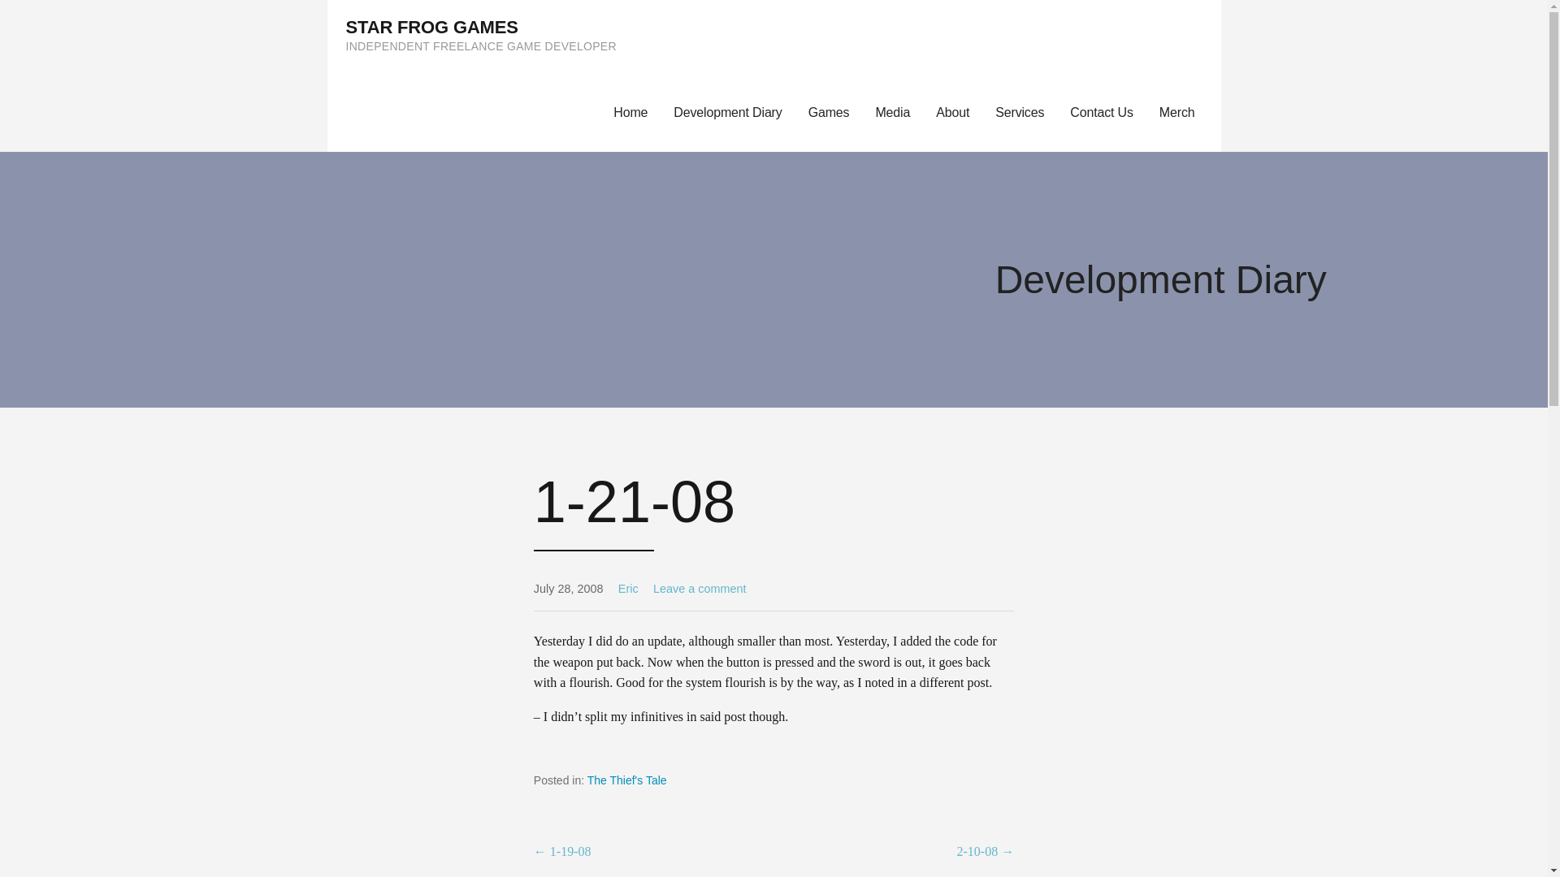 This screenshot has width=1560, height=877. I want to click on Development Diary, so click(726, 112).